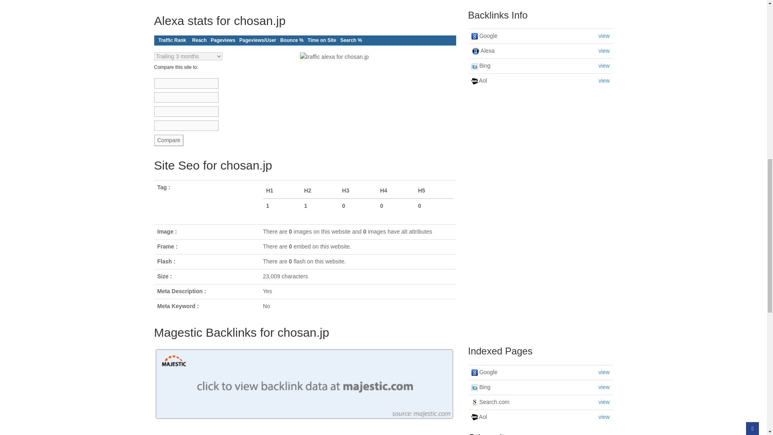  Describe the element at coordinates (169, 140) in the screenshot. I see `Compare` at that location.